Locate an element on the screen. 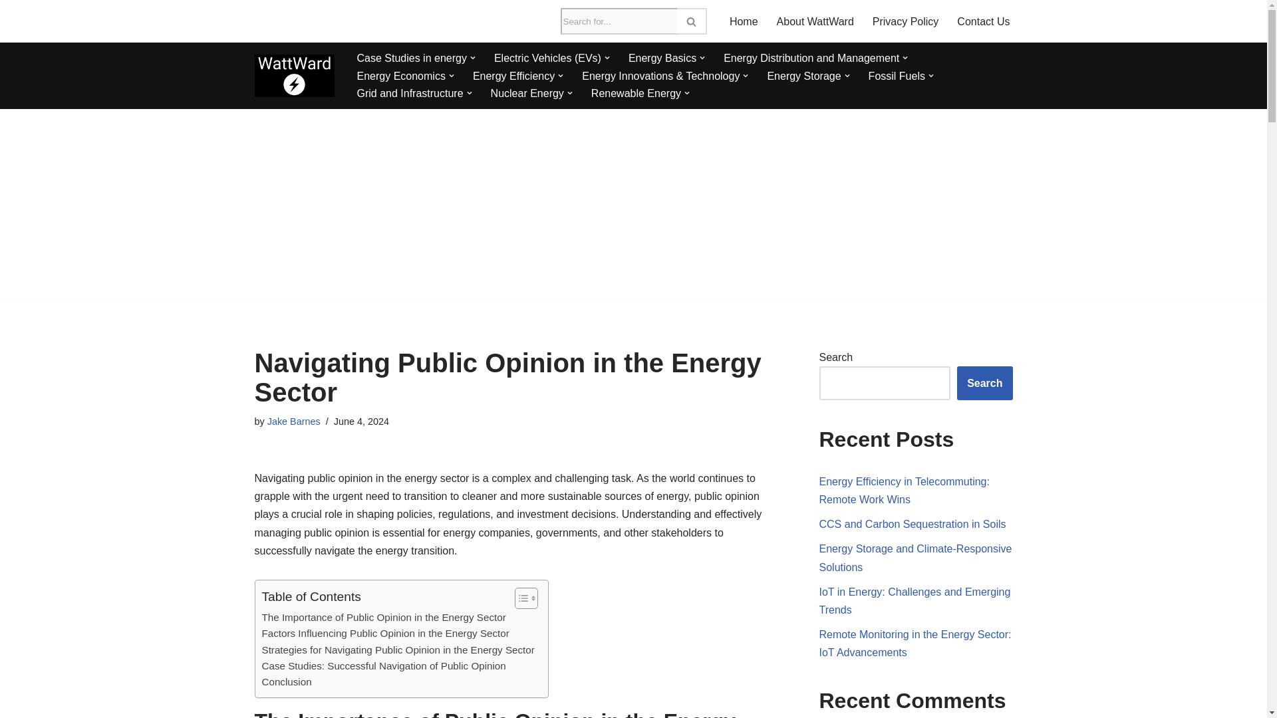  Home is located at coordinates (744, 21).